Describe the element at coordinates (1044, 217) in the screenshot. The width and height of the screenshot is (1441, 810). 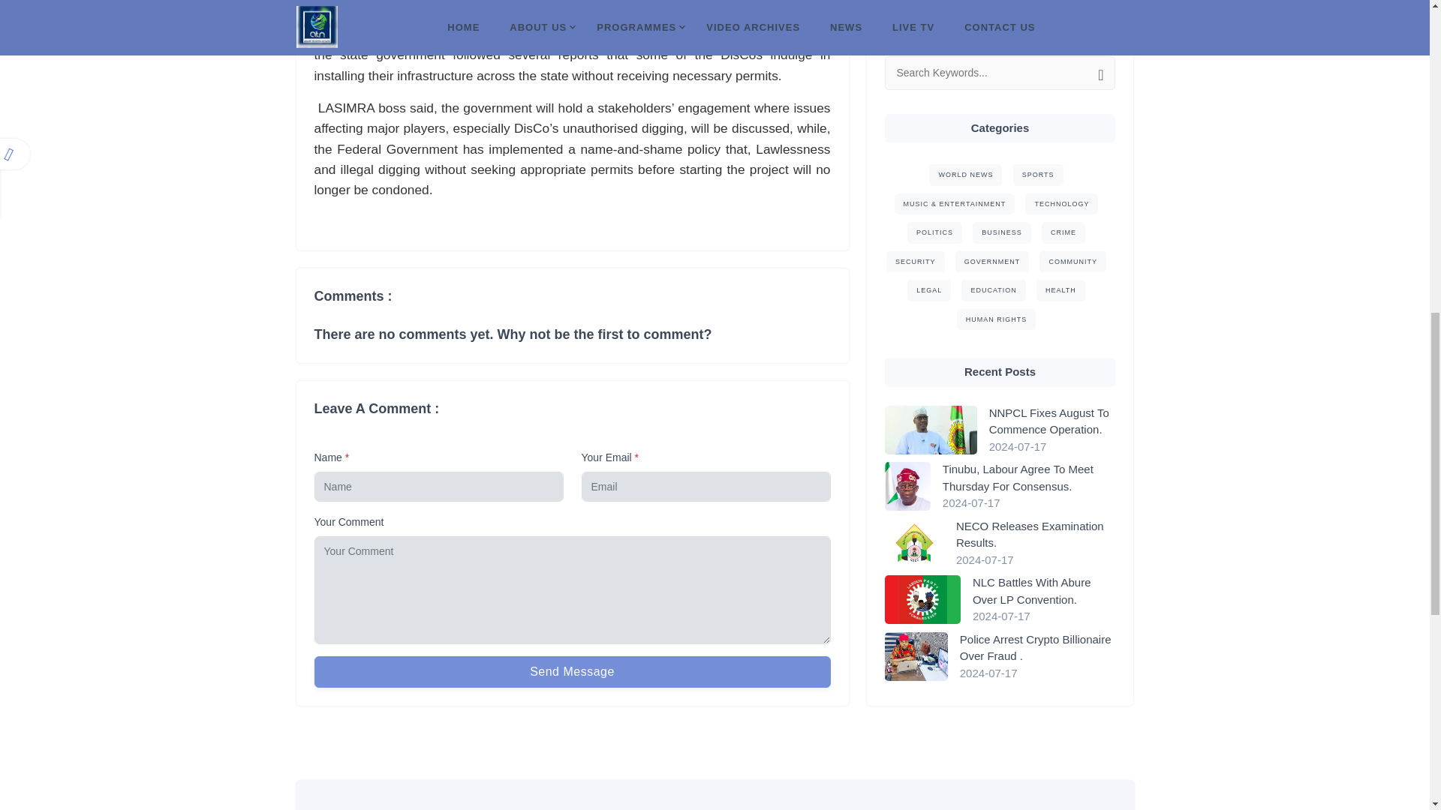
I see `NLC Battles With Abure Over LP Convention.` at that location.